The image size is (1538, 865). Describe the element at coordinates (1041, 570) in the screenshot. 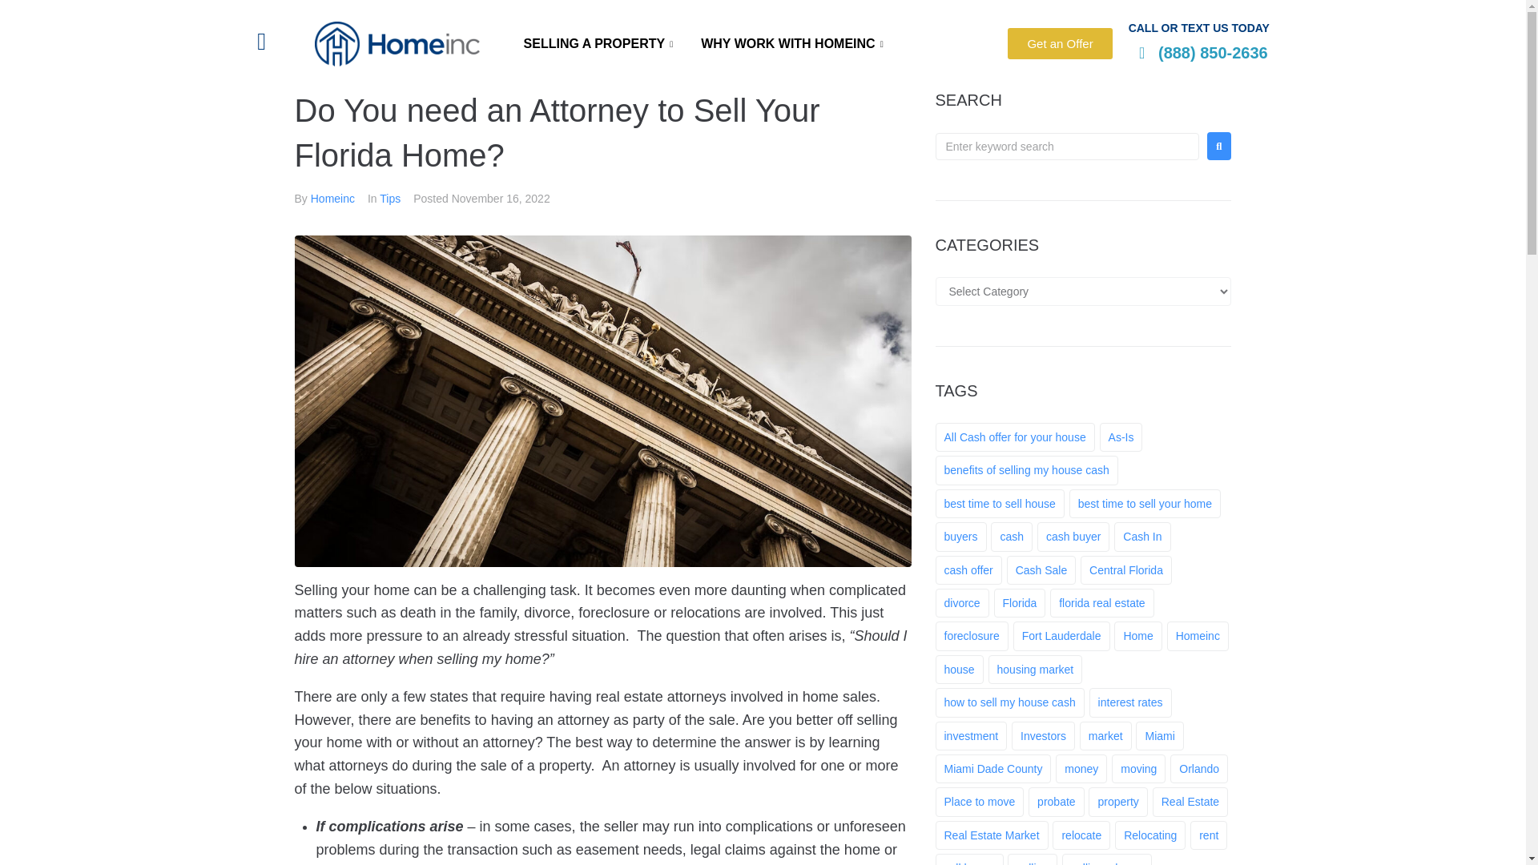

I see `Cash Sale` at that location.